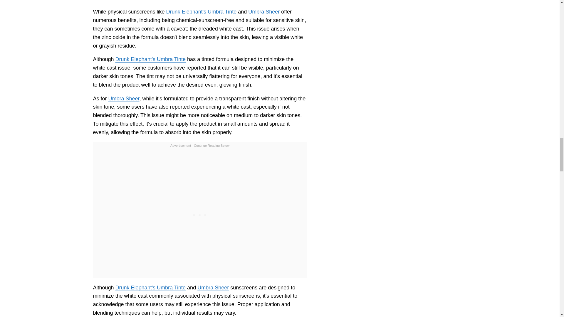 Image resolution: width=564 pixels, height=317 pixels. Describe the element at coordinates (264, 12) in the screenshot. I see `Umbra Sheer` at that location.